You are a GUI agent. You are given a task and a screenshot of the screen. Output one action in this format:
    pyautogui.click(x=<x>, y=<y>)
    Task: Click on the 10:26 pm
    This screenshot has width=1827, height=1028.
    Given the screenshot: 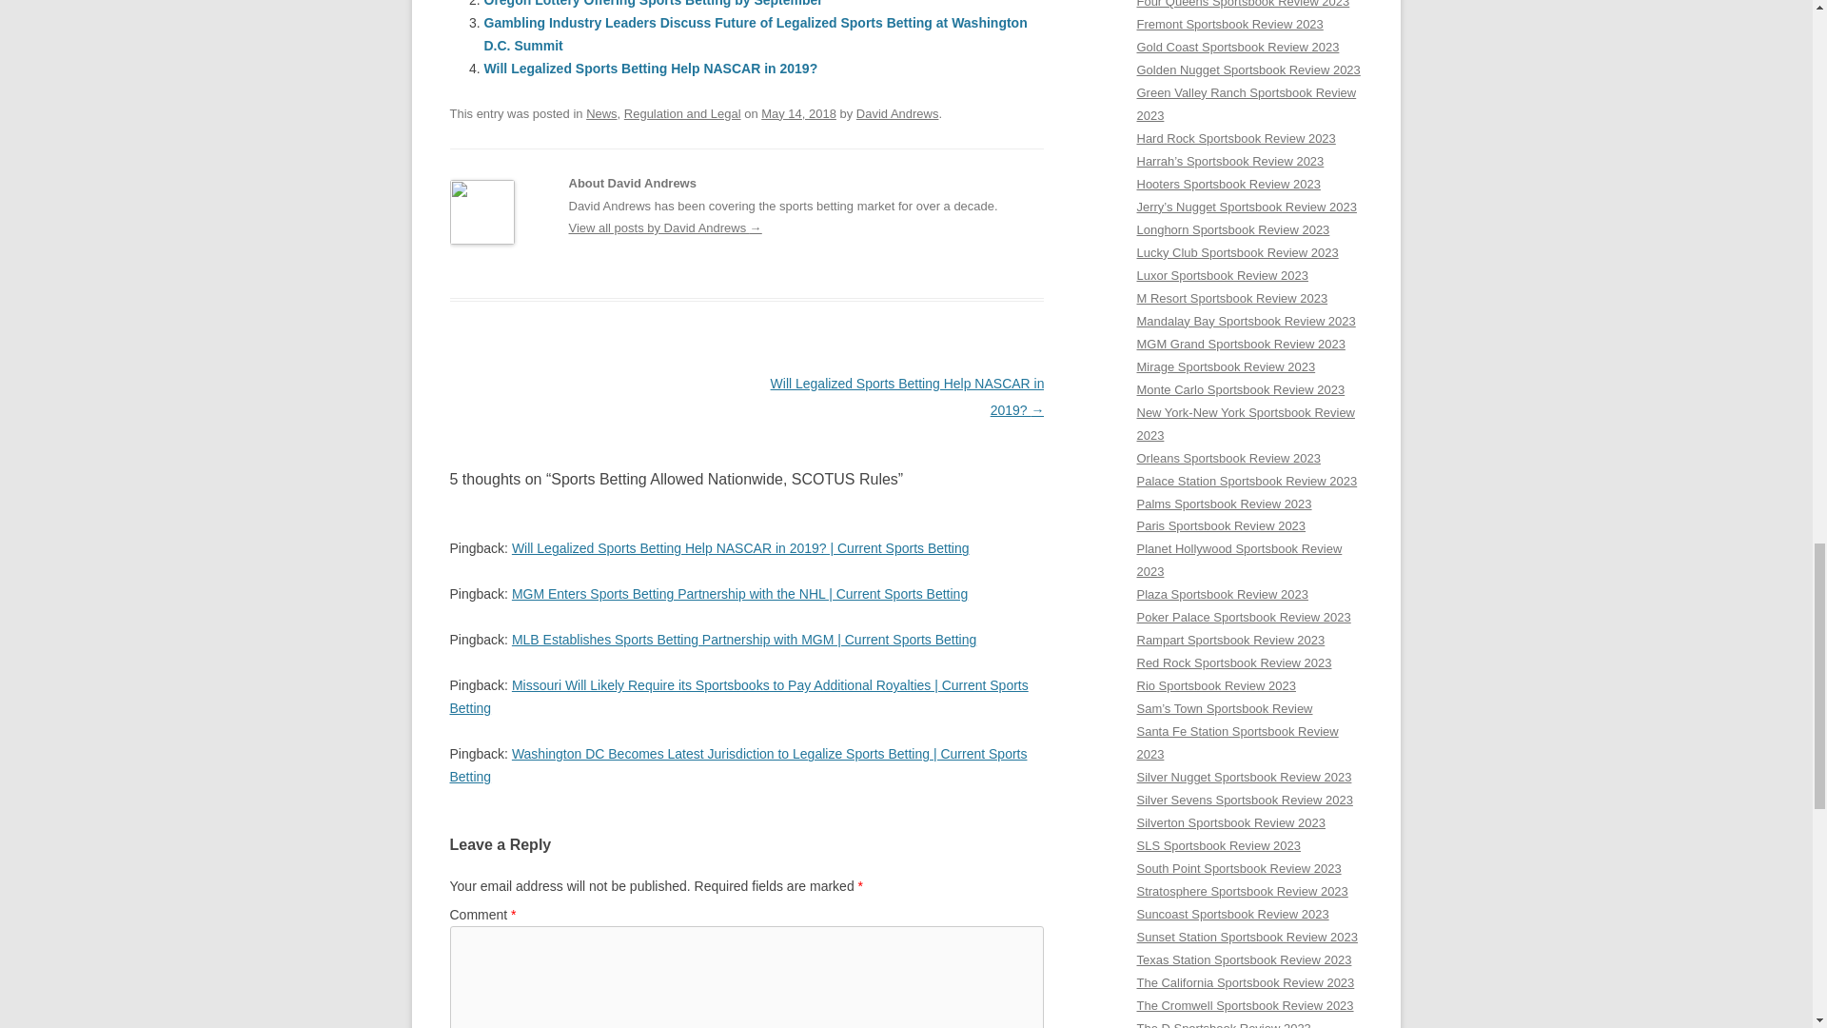 What is the action you would take?
    pyautogui.click(x=799, y=114)
    